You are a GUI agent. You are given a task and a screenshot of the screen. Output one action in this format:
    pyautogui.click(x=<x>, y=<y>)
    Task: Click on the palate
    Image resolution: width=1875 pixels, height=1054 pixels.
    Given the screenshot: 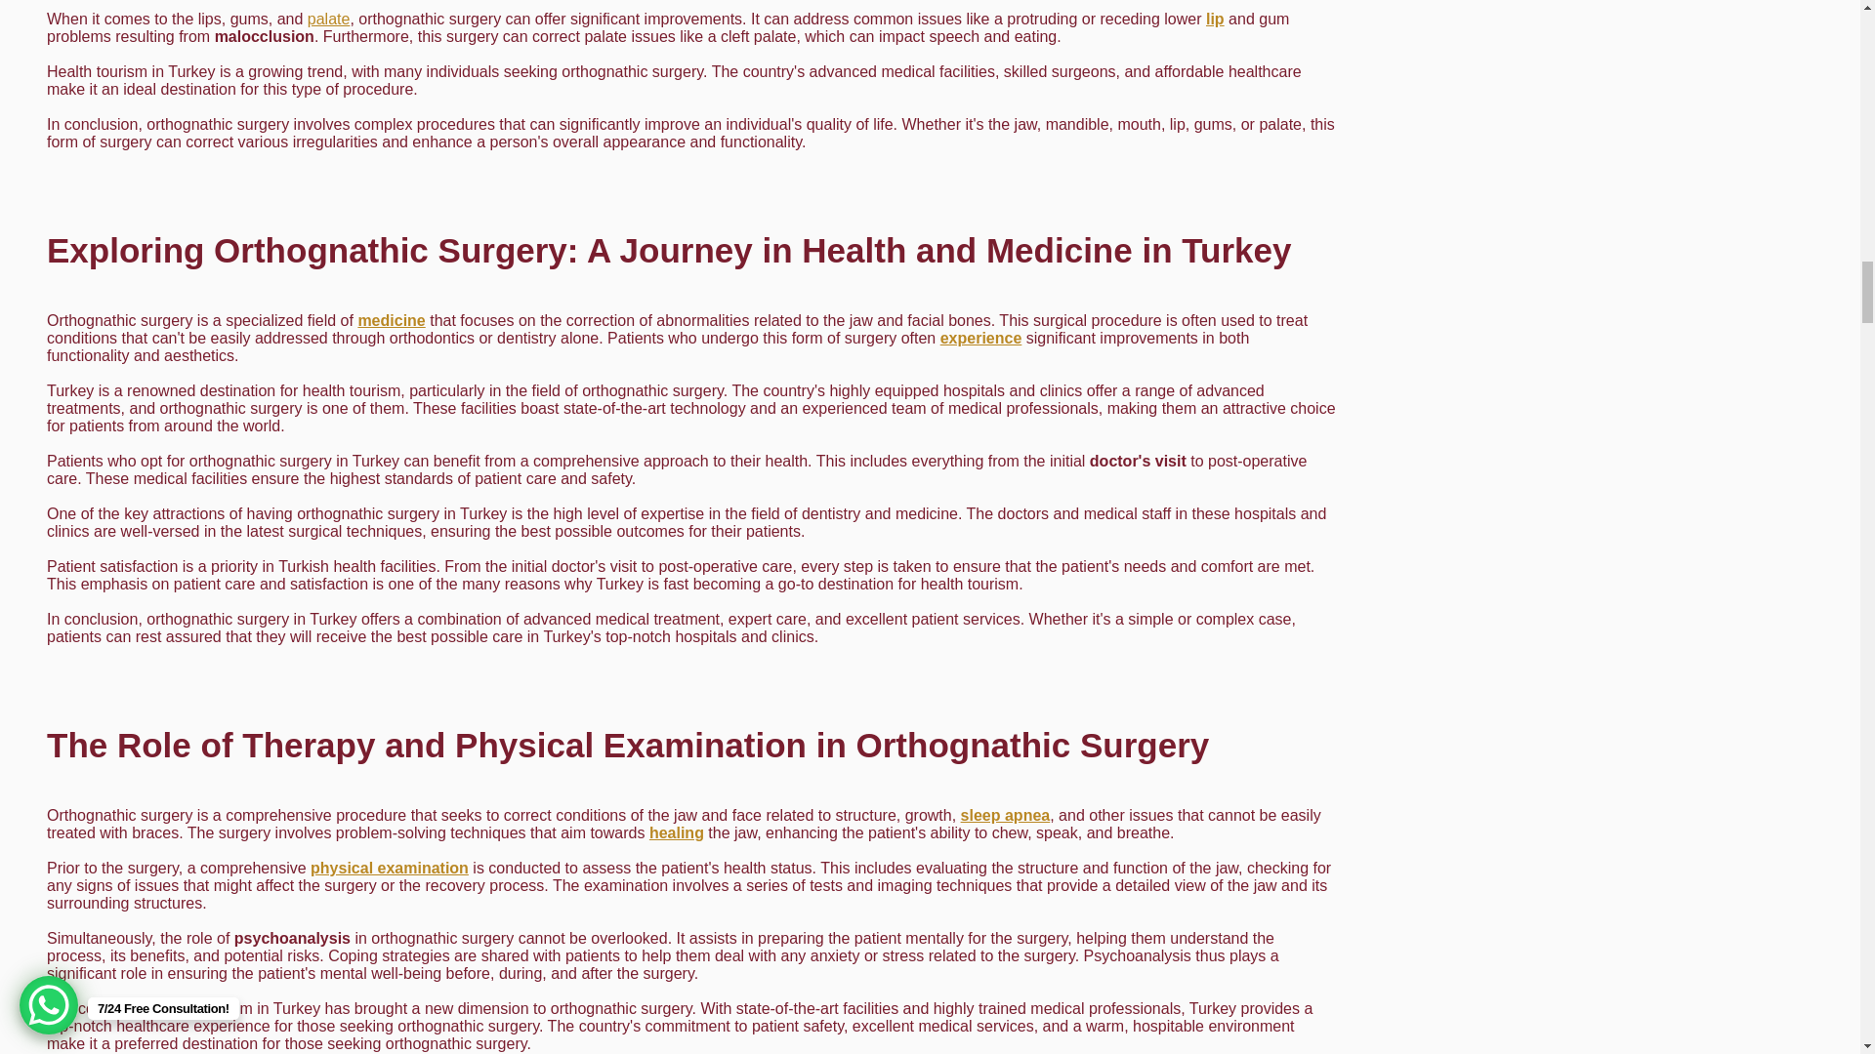 What is the action you would take?
    pyautogui.click(x=328, y=19)
    